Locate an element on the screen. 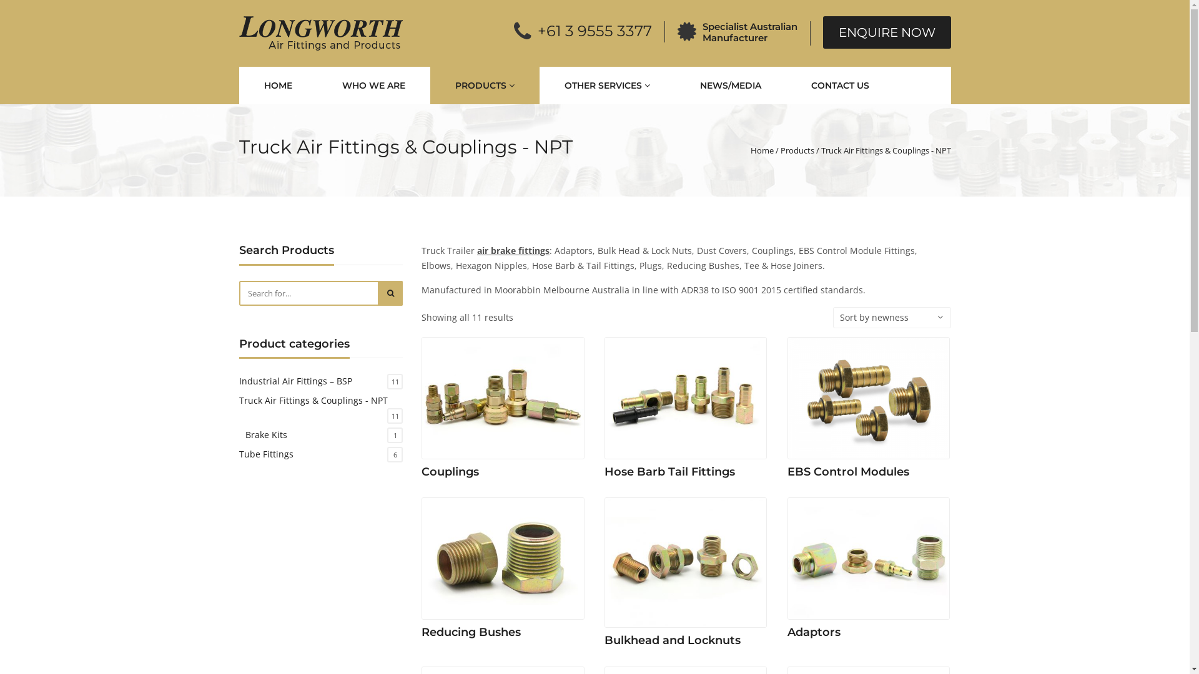 The image size is (1199, 674). Truck Air Fittings & Couplings - NPT is located at coordinates (313, 401).